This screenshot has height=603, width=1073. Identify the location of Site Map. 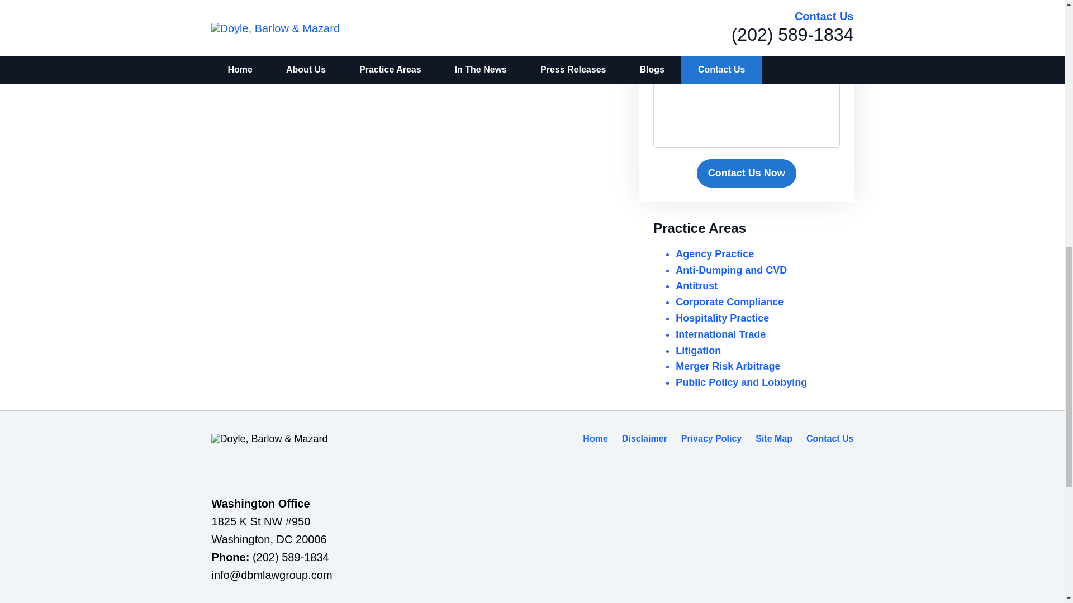
(773, 438).